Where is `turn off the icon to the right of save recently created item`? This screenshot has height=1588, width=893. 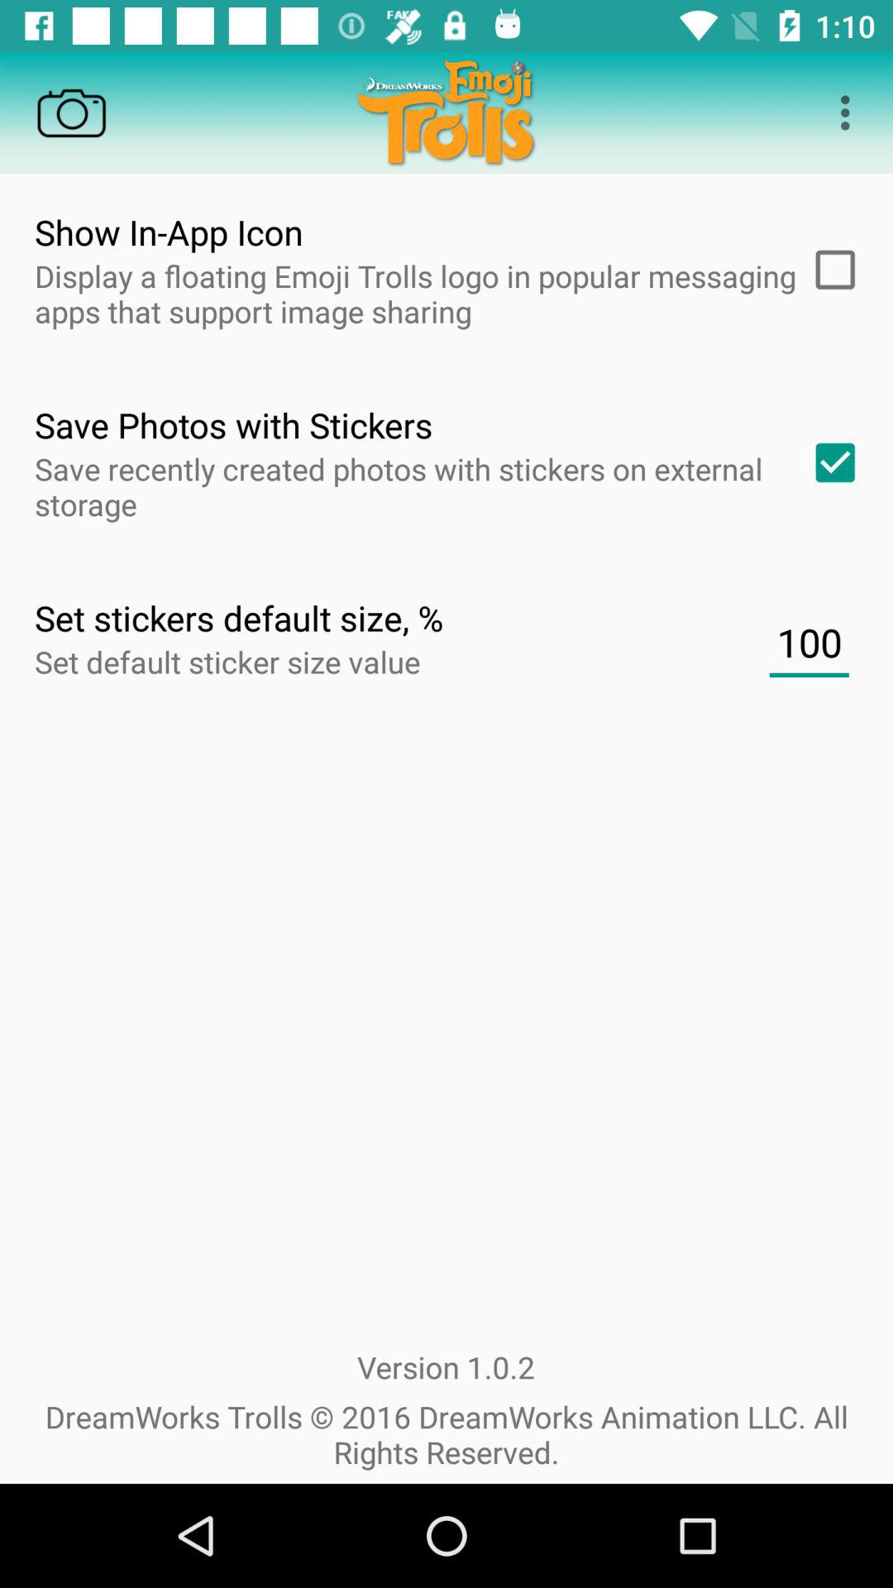 turn off the icon to the right of save recently created item is located at coordinates (829, 462).